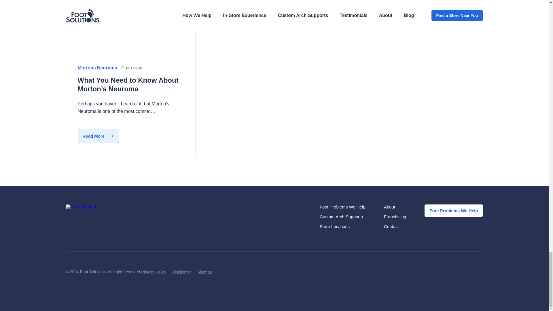  Describe the element at coordinates (204, 272) in the screenshot. I see `Sitemap` at that location.